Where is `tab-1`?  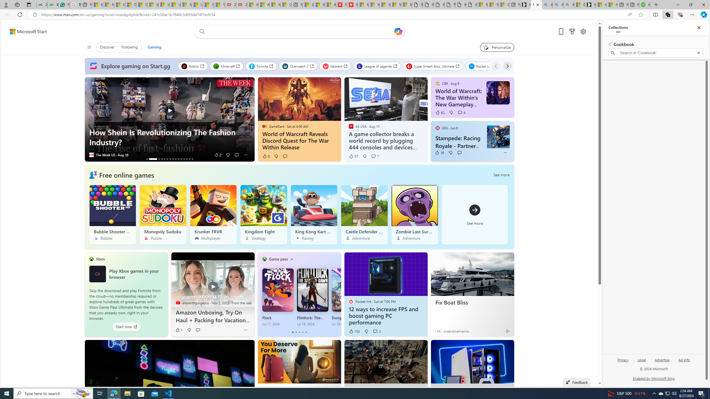
tab-1 is located at coordinates (296, 332).